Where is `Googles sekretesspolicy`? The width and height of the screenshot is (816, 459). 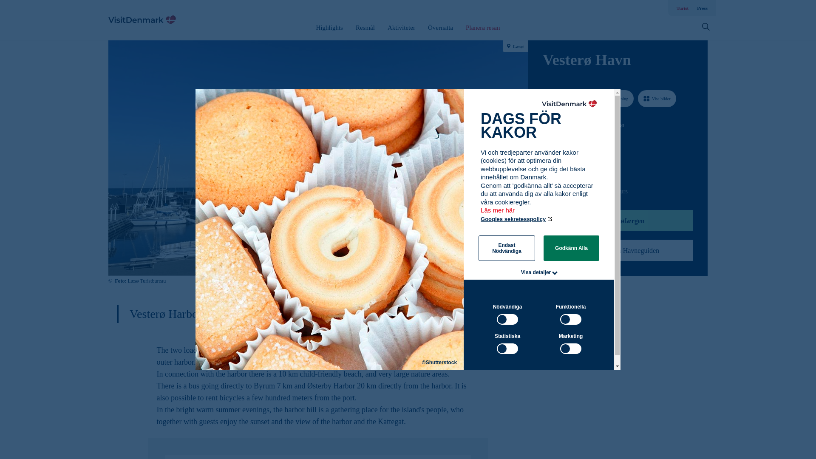
Googles sekretesspolicy is located at coordinates (517, 218).